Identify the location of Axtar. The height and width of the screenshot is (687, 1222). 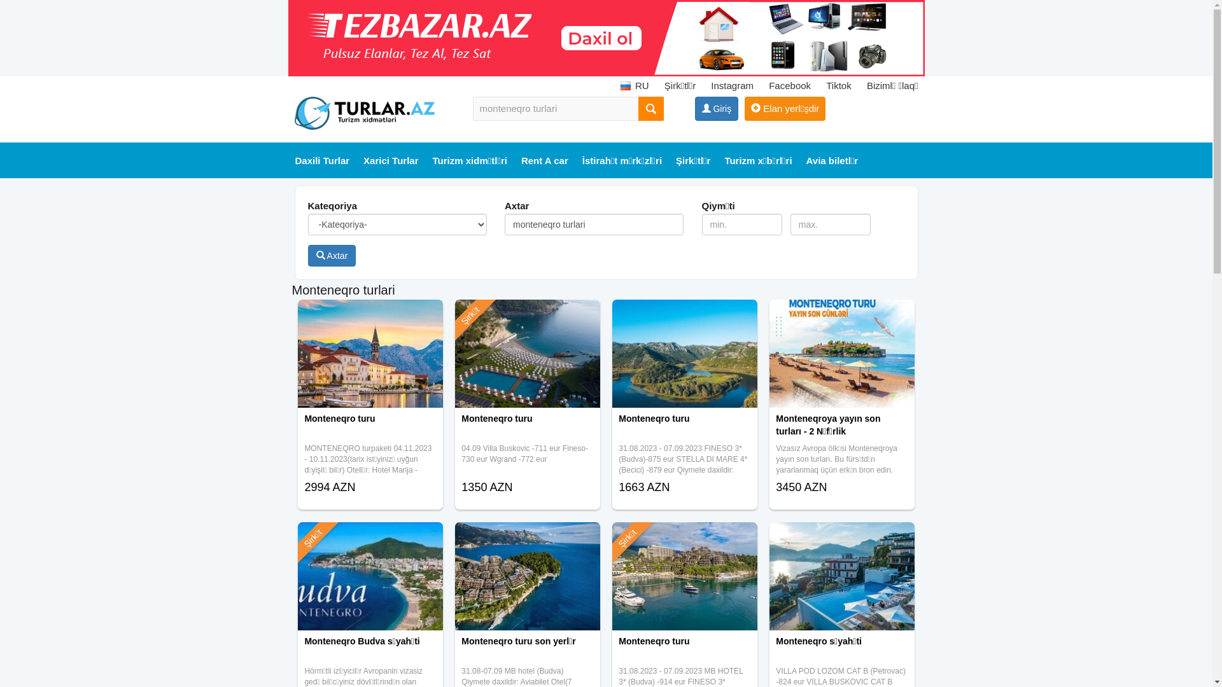
(332, 256).